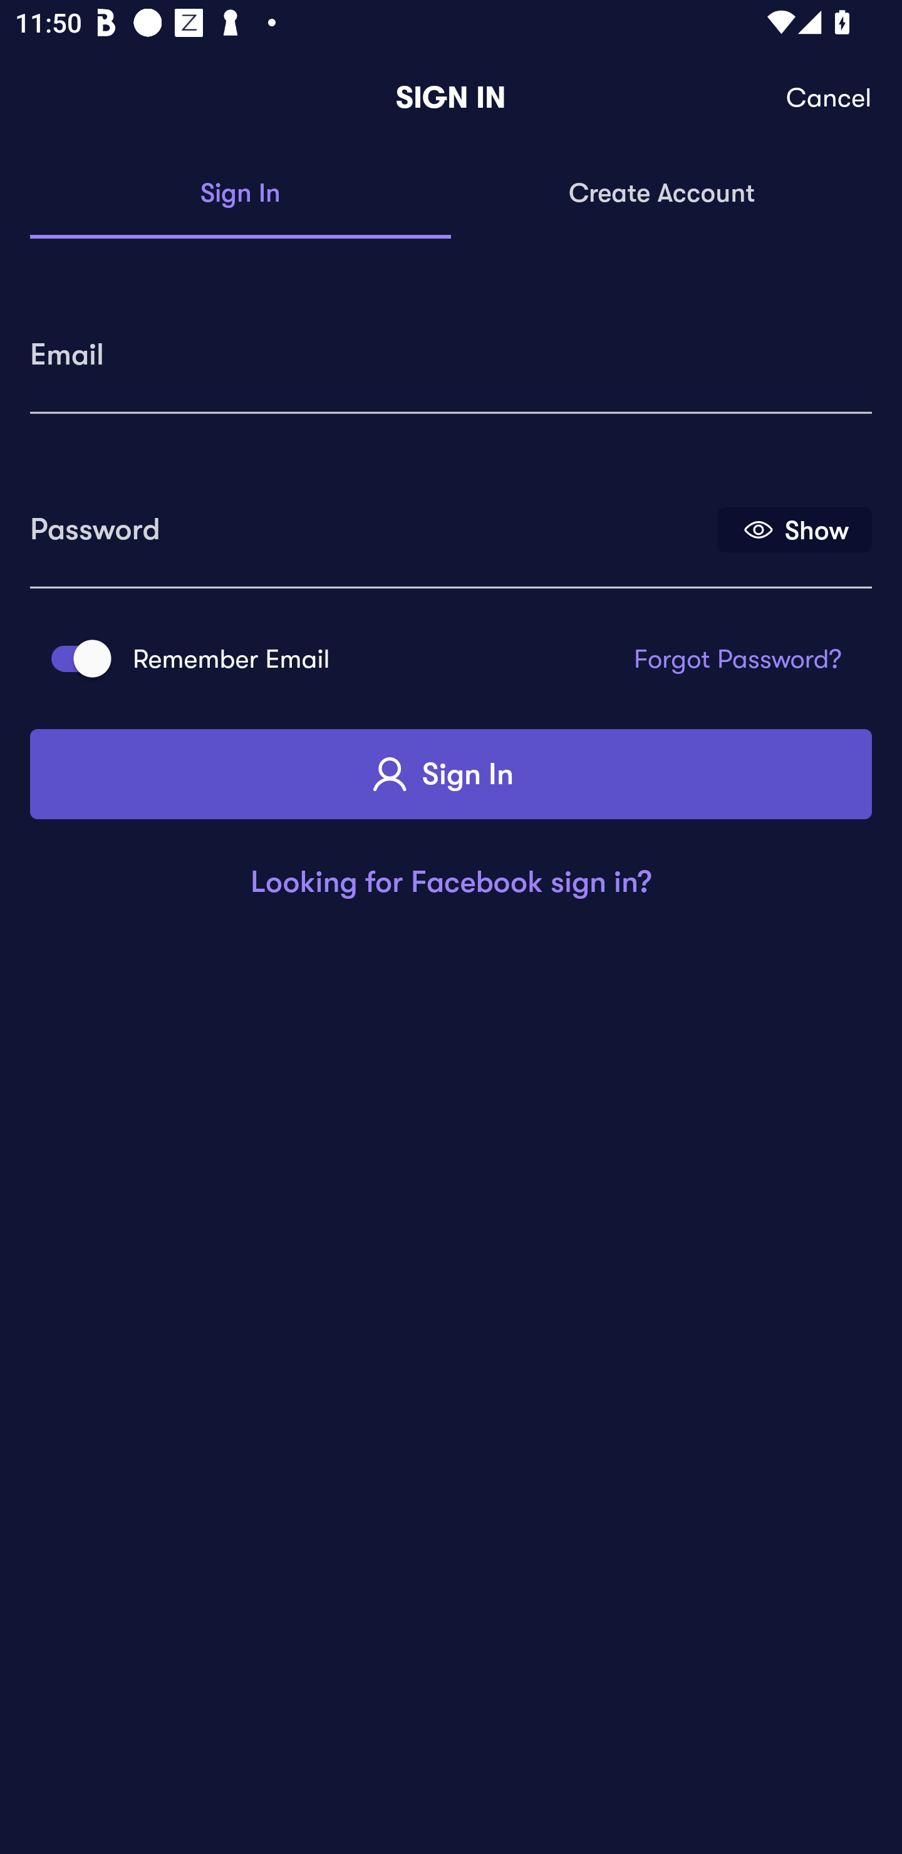  I want to click on Cancel, so click(829, 98).